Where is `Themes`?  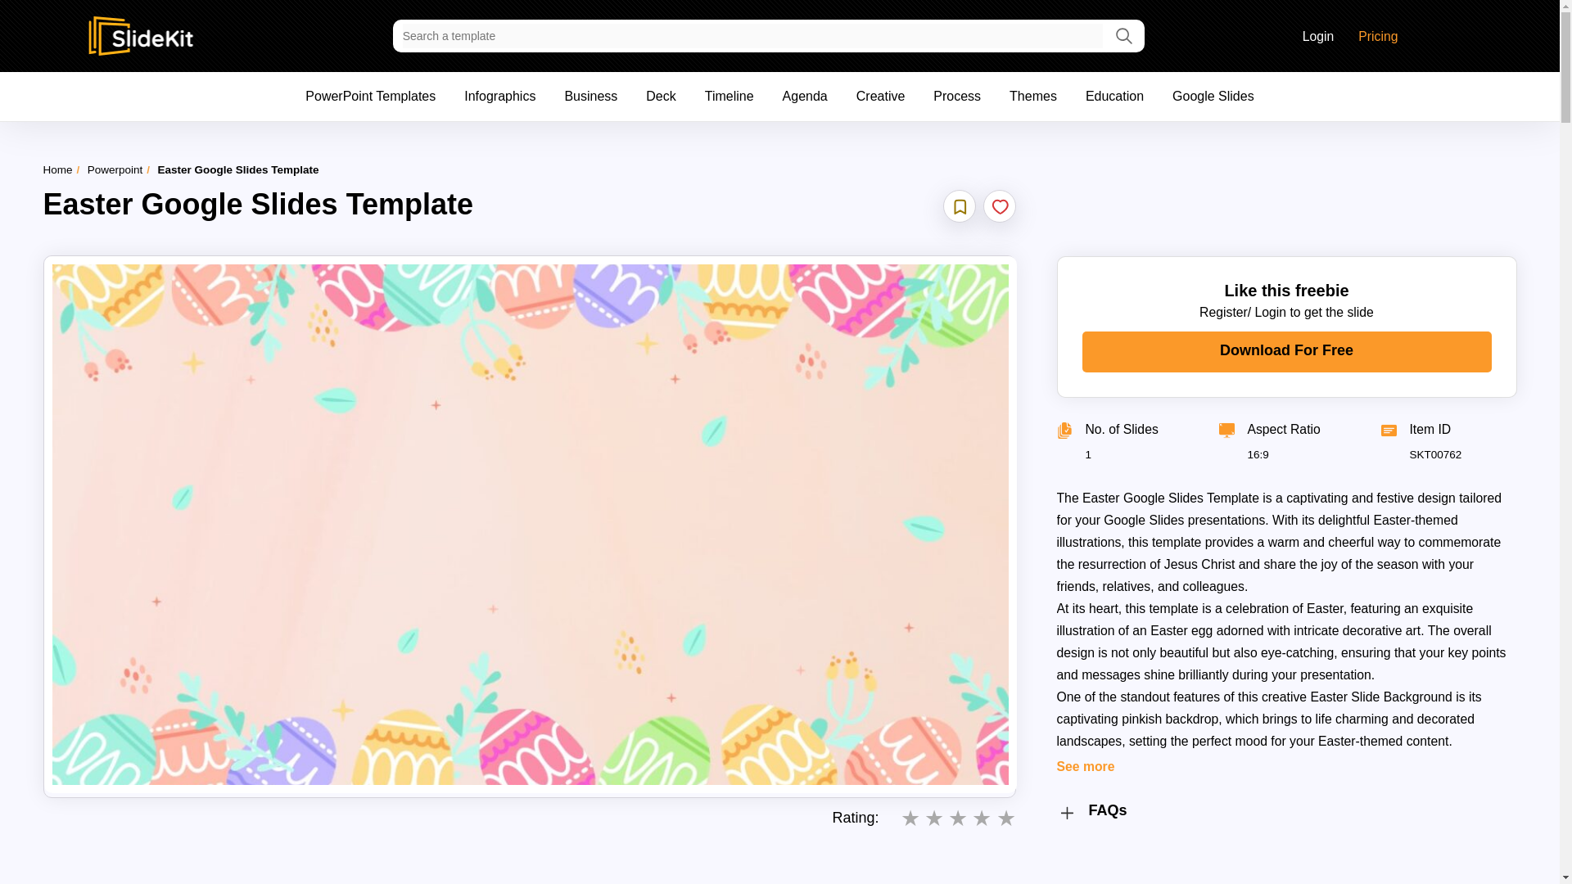 Themes is located at coordinates (1032, 96).